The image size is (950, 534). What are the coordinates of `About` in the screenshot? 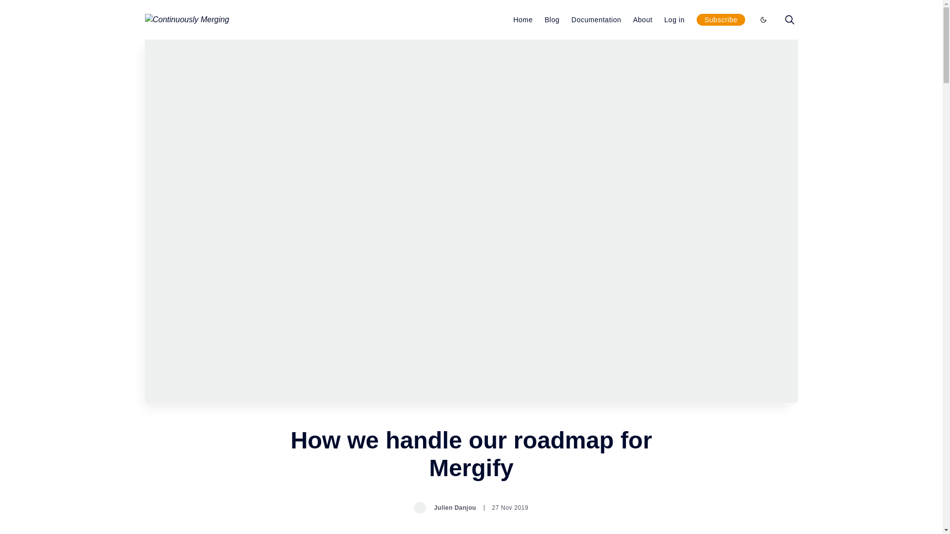 It's located at (642, 20).